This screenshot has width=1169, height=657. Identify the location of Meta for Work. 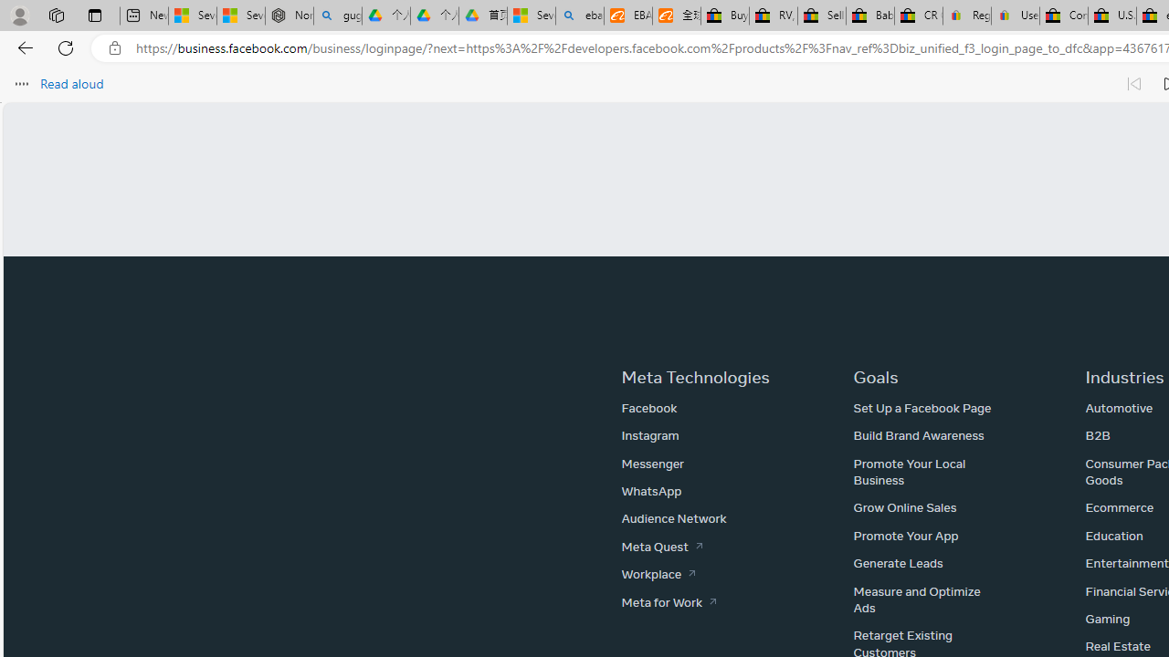
(669, 601).